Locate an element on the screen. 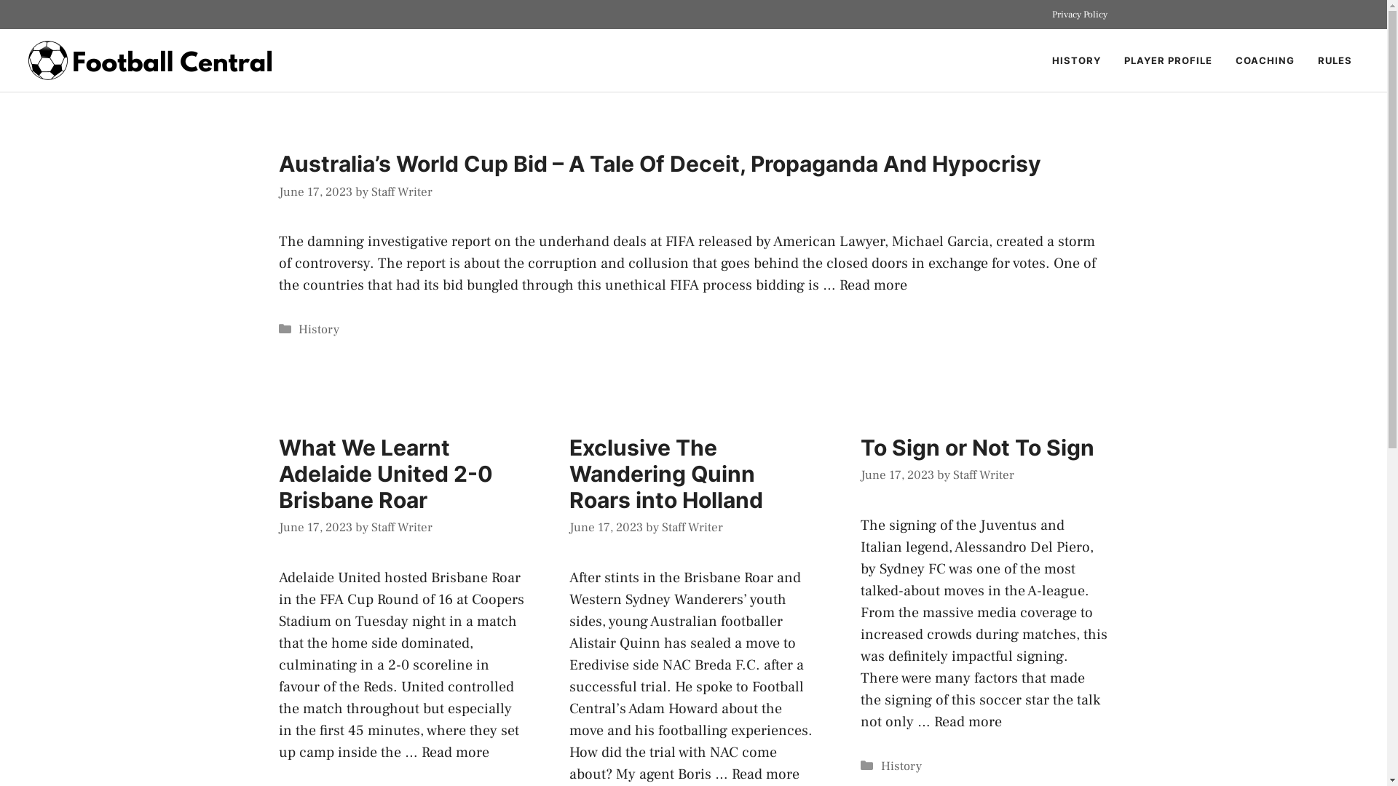 This screenshot has height=786, width=1398. PLAYER PROFILE is located at coordinates (1168, 60).